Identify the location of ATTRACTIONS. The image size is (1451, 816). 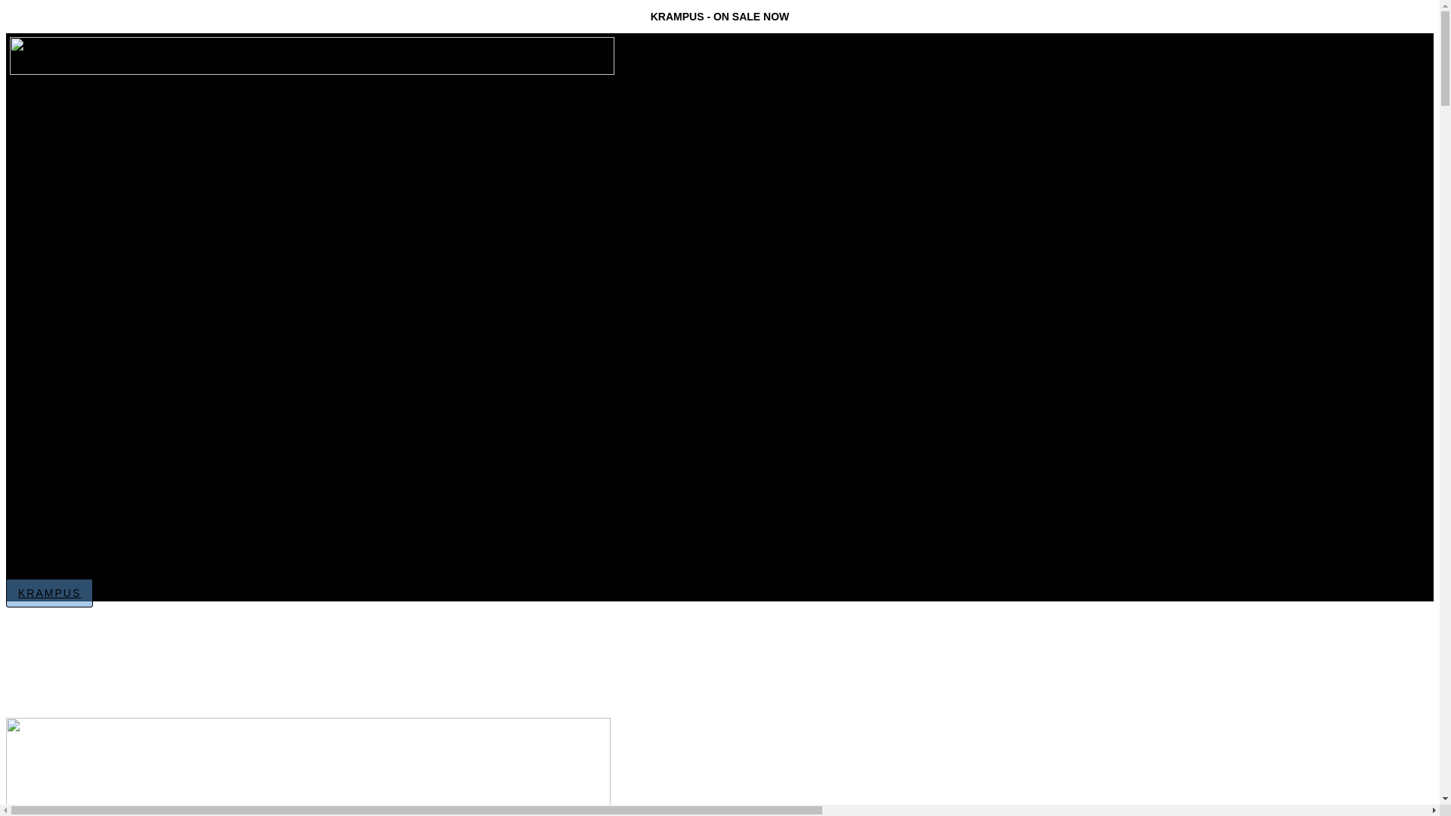
(95, 216).